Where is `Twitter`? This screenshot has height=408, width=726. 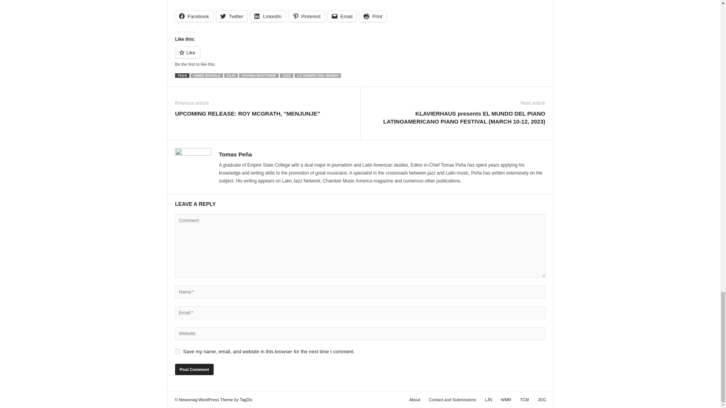 Twitter is located at coordinates (232, 16).